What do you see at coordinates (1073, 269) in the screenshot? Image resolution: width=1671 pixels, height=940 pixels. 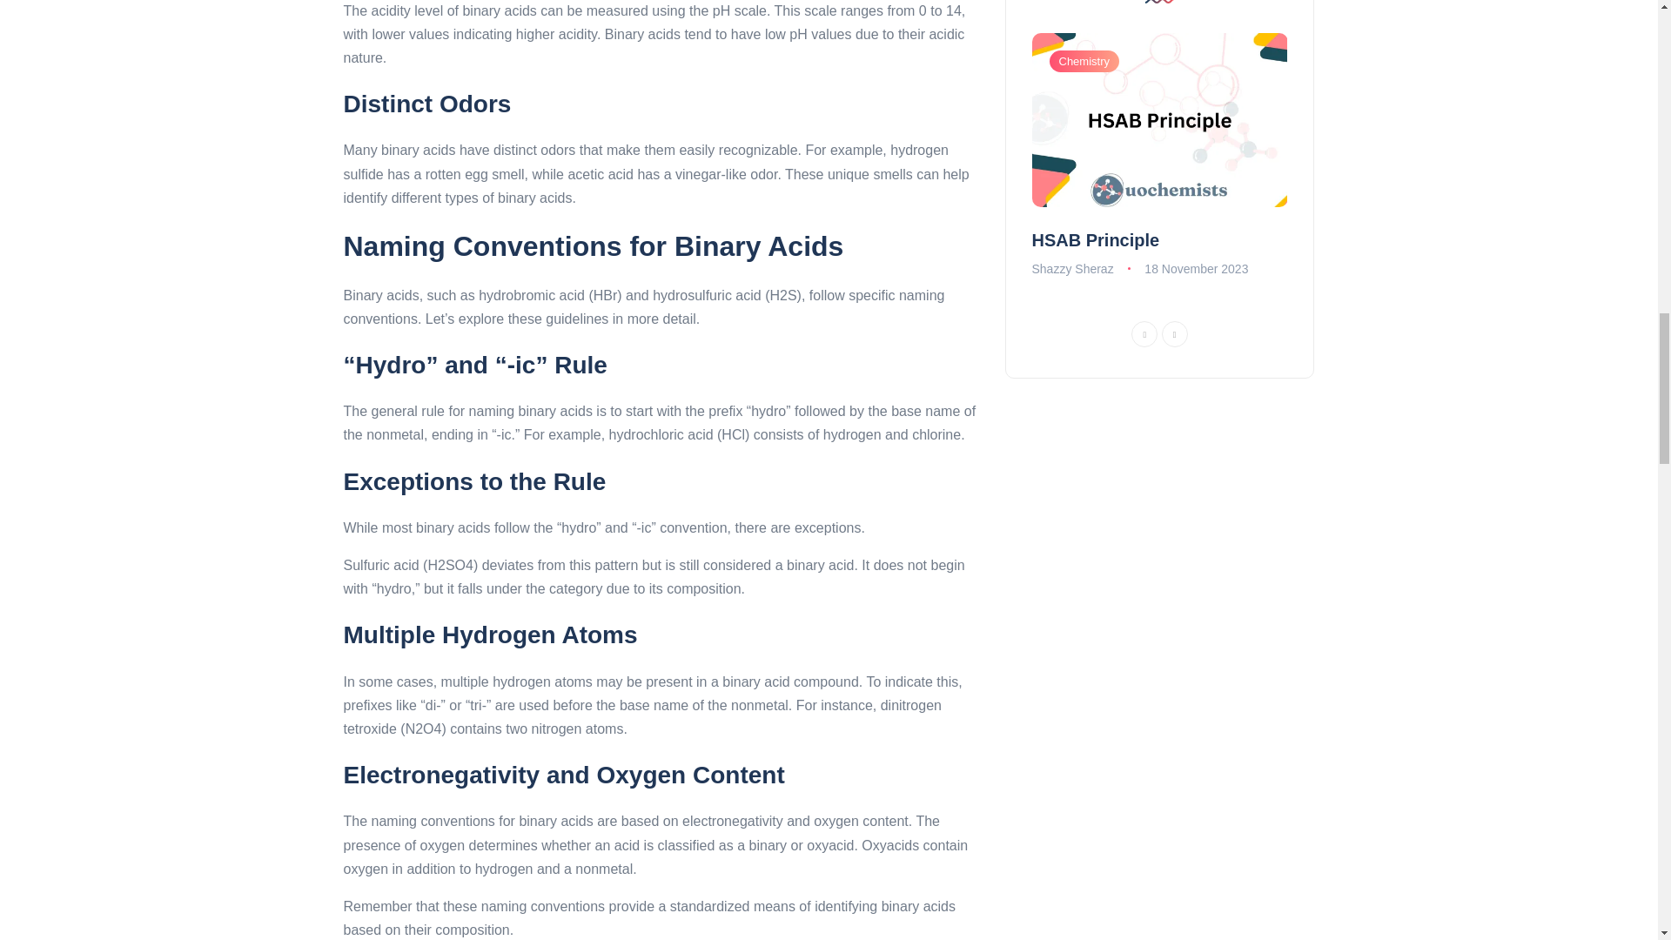 I see `Posts by Shazzy Sheraz` at bounding box center [1073, 269].